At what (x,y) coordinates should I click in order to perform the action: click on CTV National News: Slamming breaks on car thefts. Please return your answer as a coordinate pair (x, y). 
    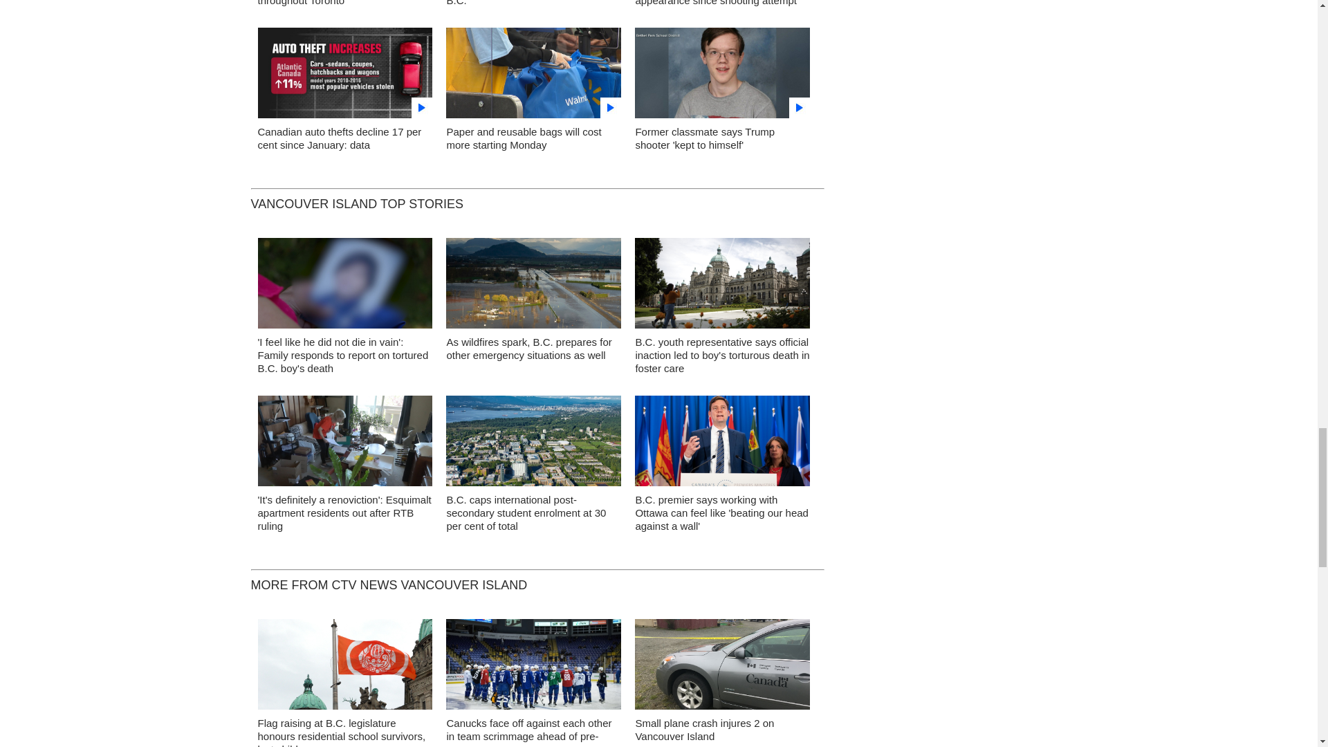
    Looking at the image, I should click on (344, 76).